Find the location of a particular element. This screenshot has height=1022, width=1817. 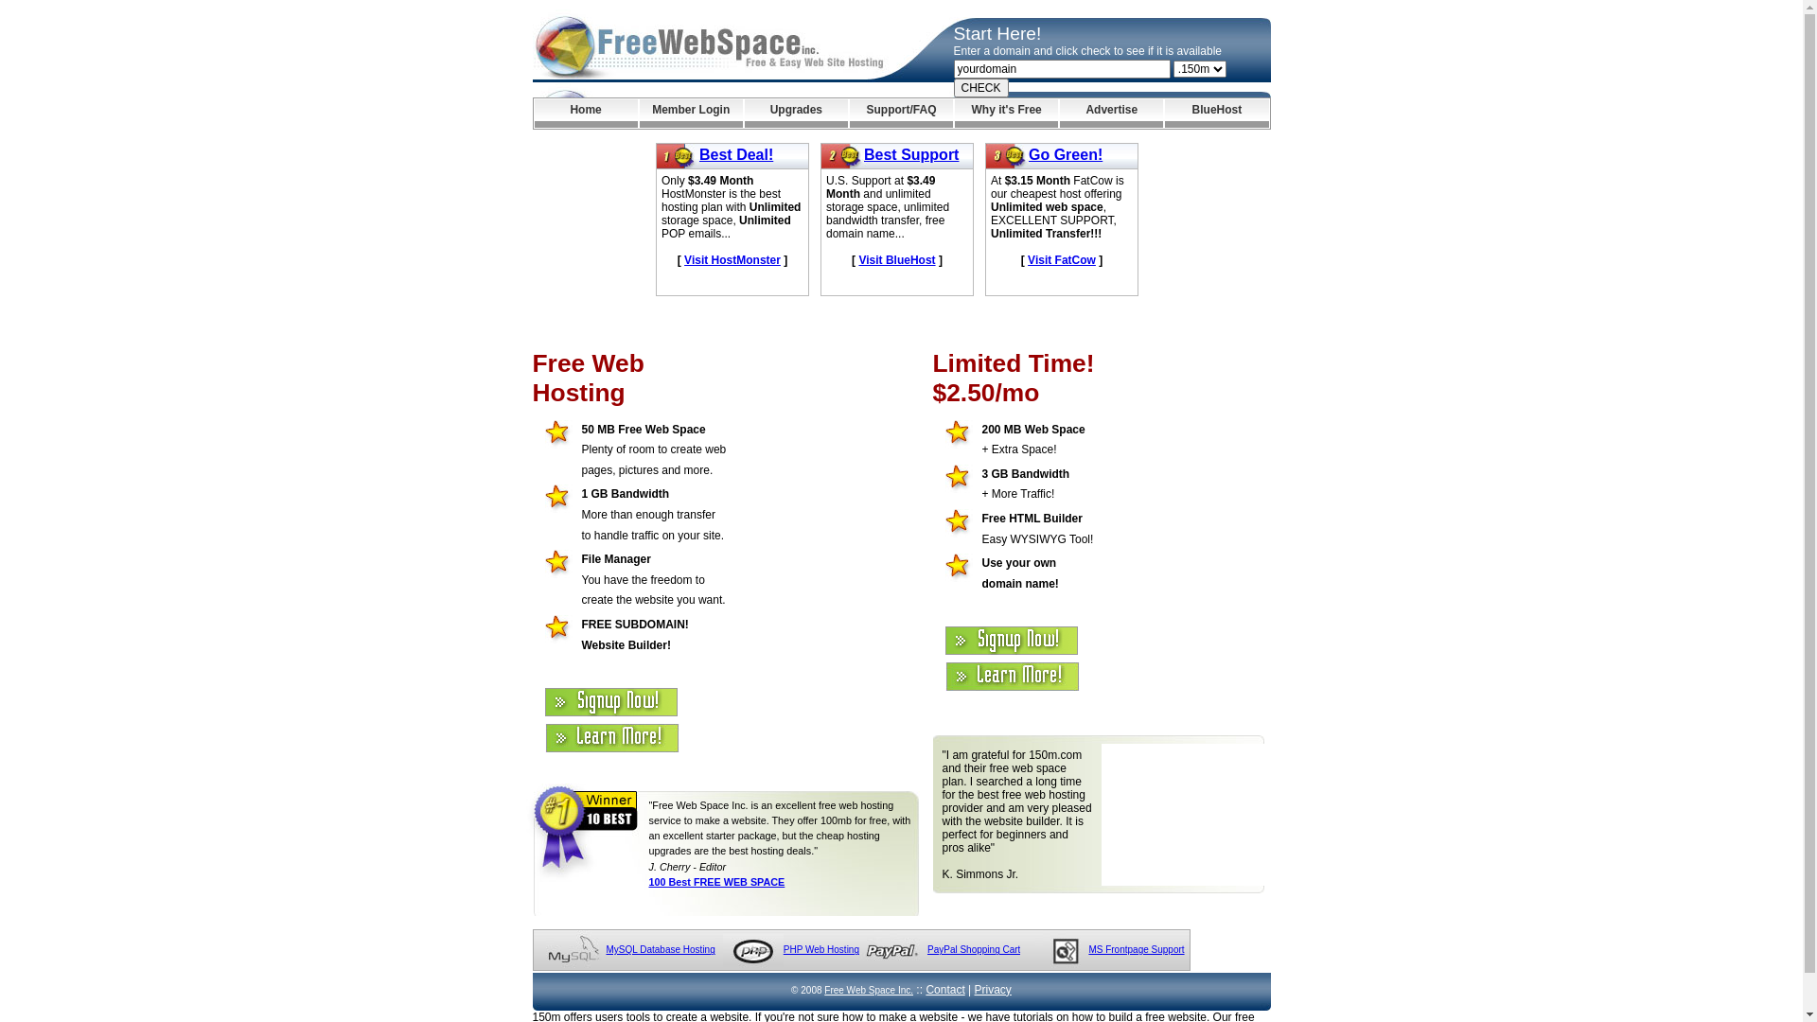

Free Web Space Inc. is located at coordinates (869, 990).